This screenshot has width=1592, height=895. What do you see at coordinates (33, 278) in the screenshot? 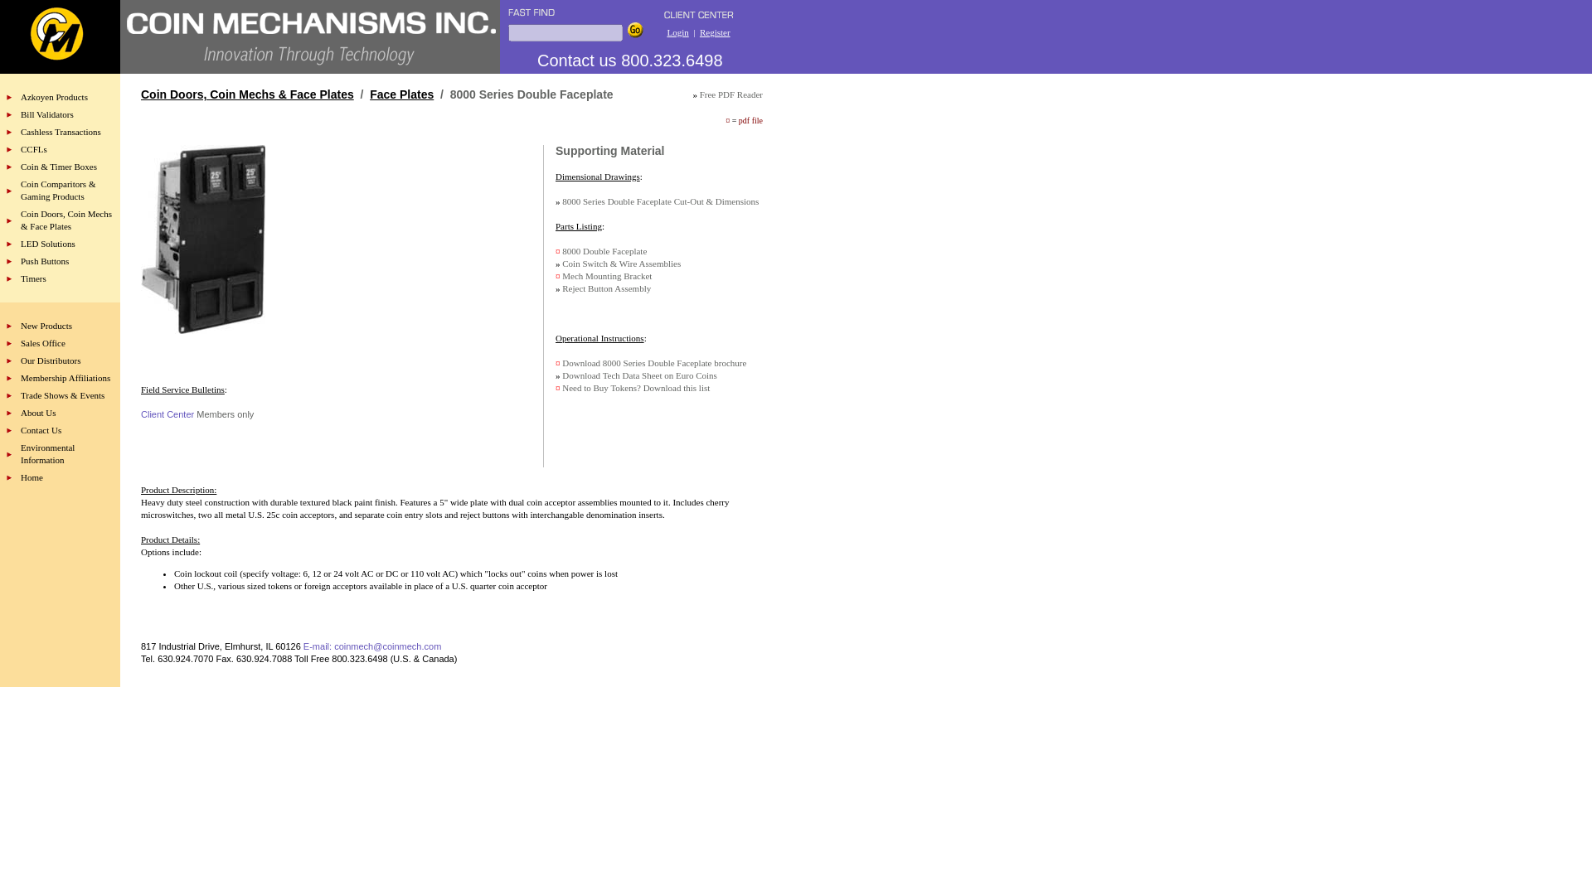
I see `Timers` at bounding box center [33, 278].